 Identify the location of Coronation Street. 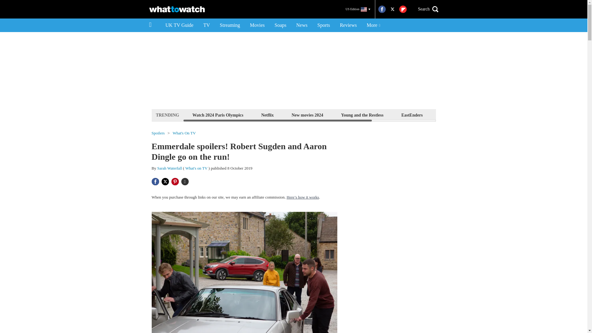
(496, 115).